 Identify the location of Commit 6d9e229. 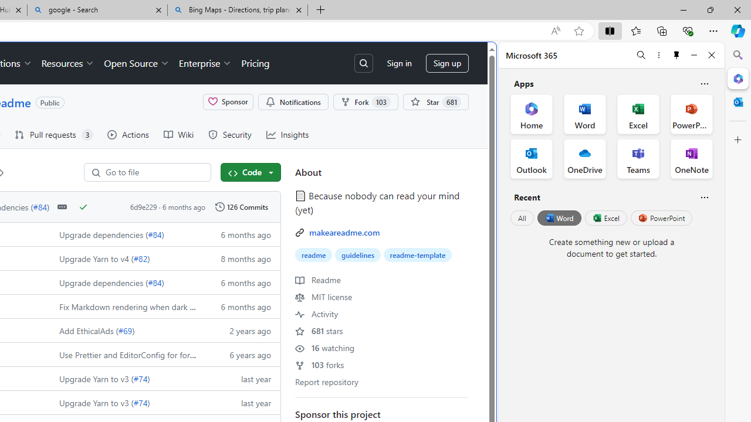
(143, 207).